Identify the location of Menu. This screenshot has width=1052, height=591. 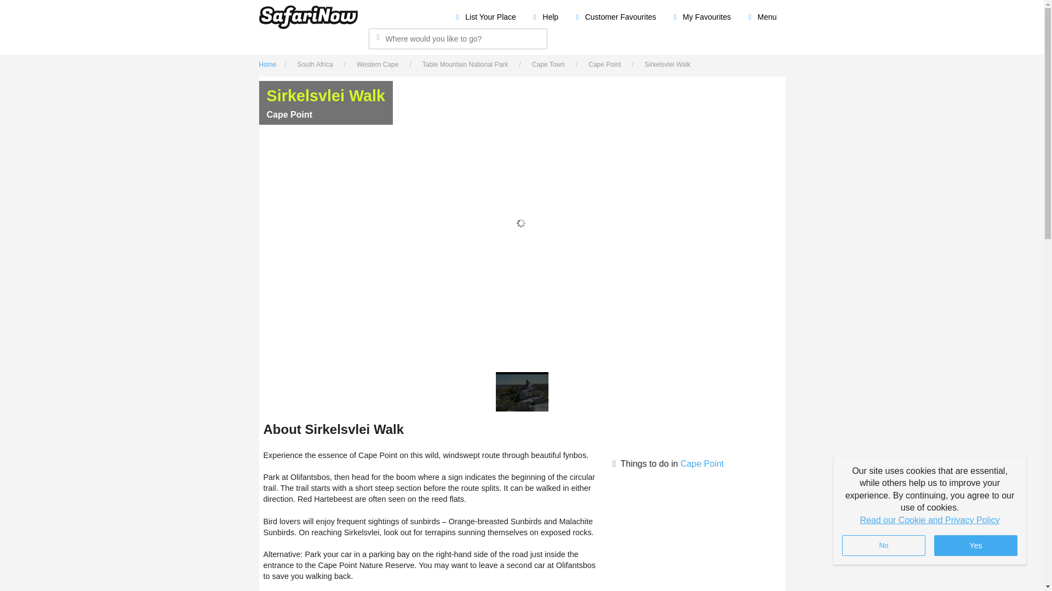
(762, 16).